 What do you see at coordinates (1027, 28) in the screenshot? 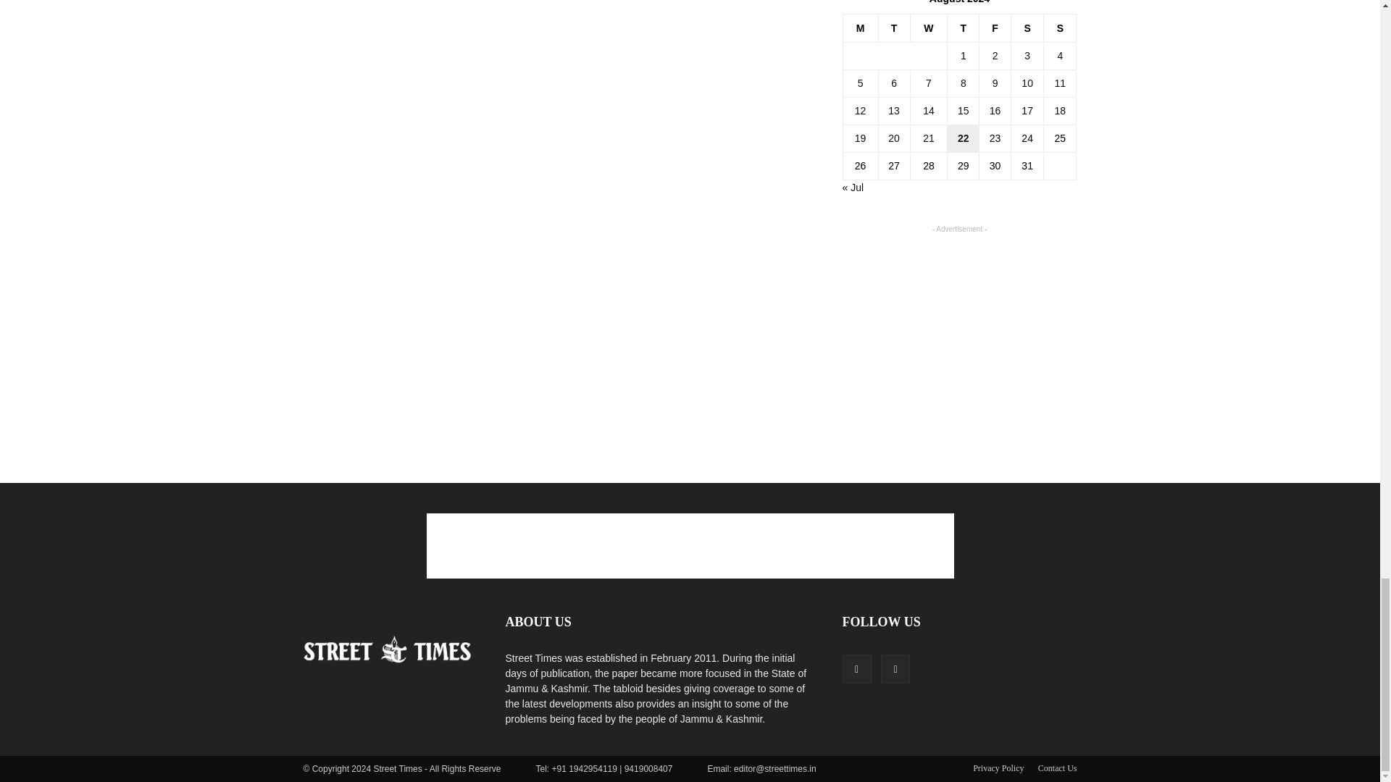
I see `Saturday` at bounding box center [1027, 28].